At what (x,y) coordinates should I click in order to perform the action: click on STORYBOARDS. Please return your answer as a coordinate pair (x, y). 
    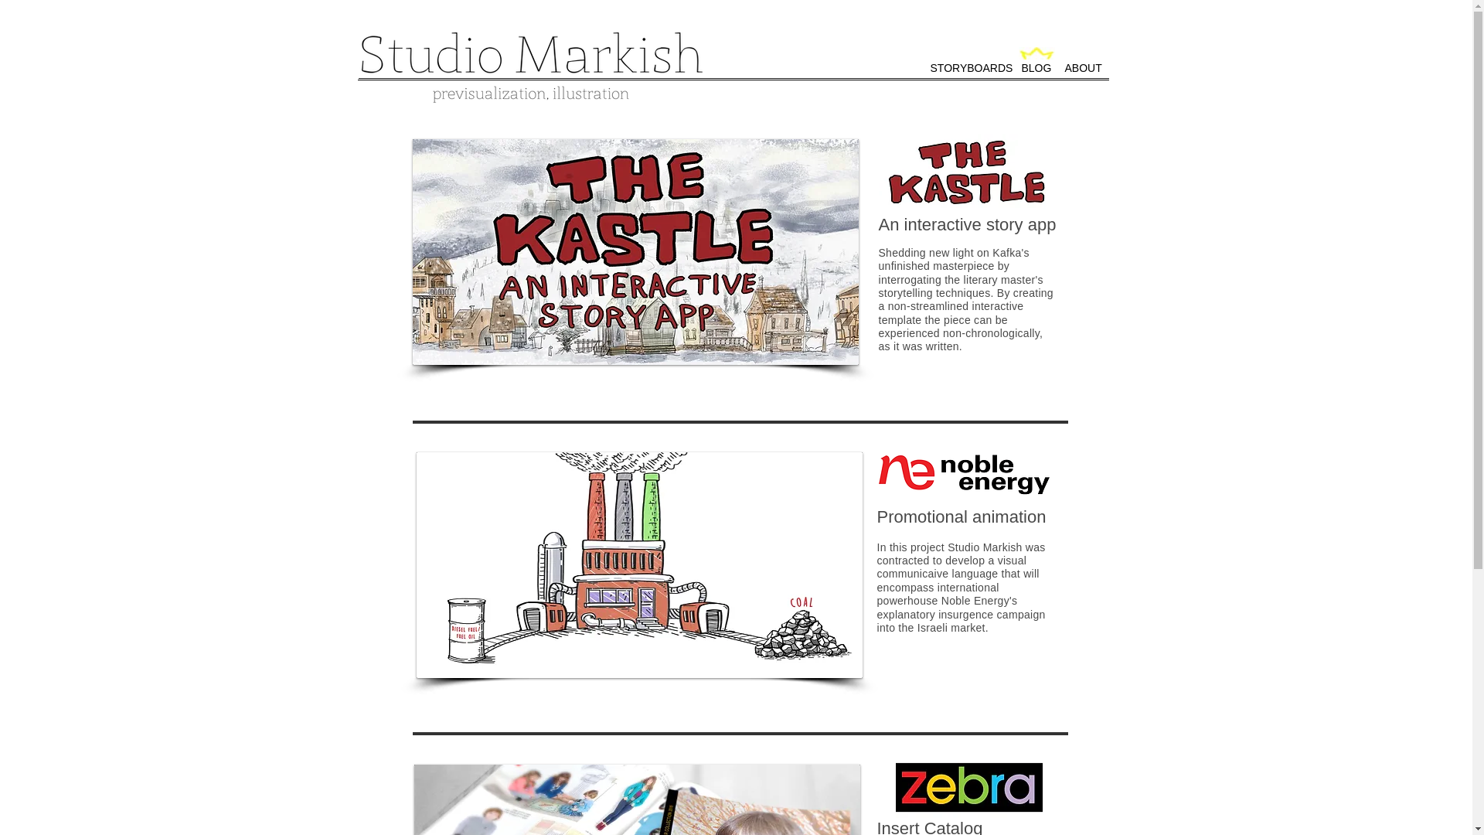
    Looking at the image, I should click on (968, 73).